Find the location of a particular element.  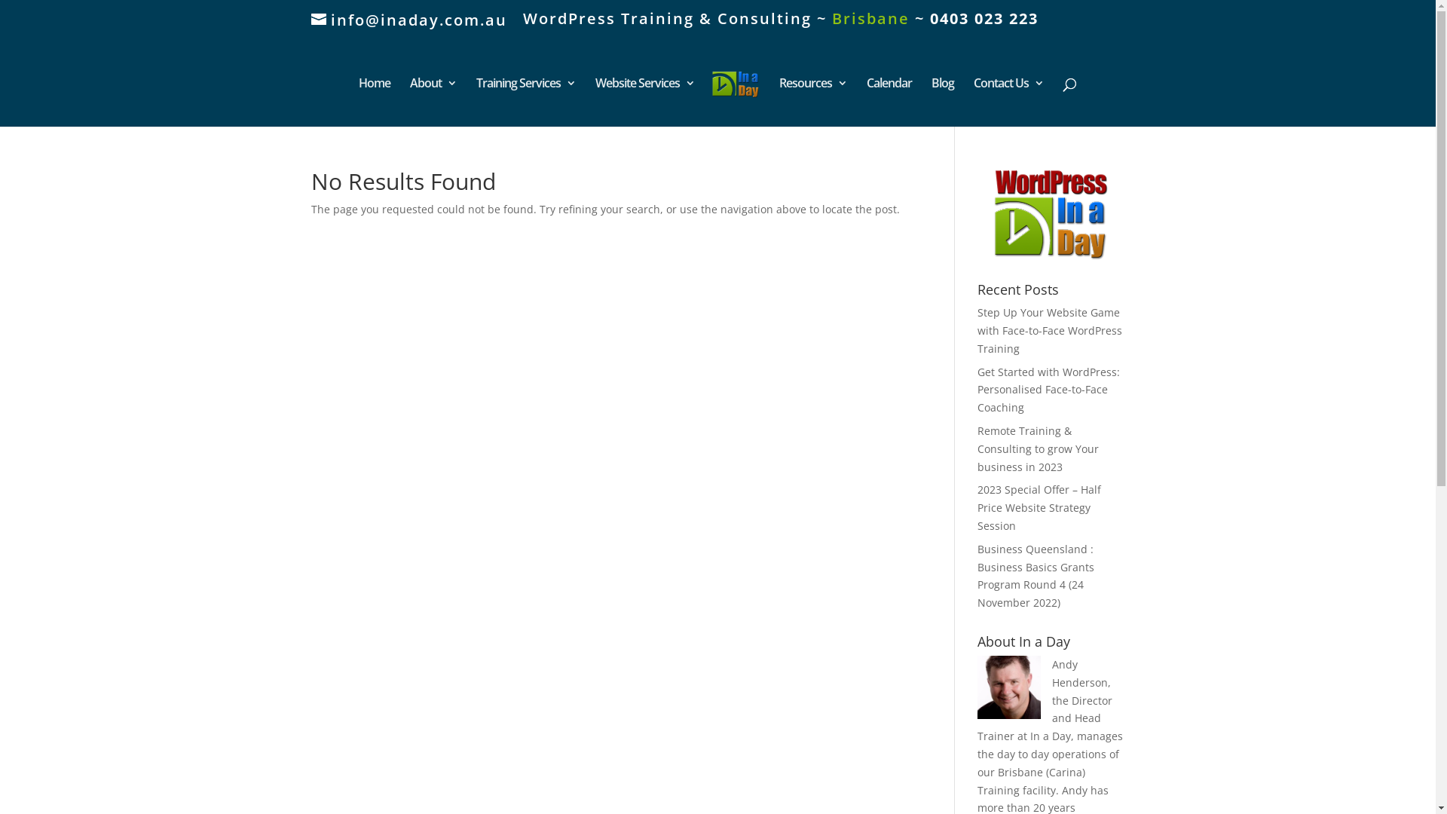

Calendar is located at coordinates (889, 103).